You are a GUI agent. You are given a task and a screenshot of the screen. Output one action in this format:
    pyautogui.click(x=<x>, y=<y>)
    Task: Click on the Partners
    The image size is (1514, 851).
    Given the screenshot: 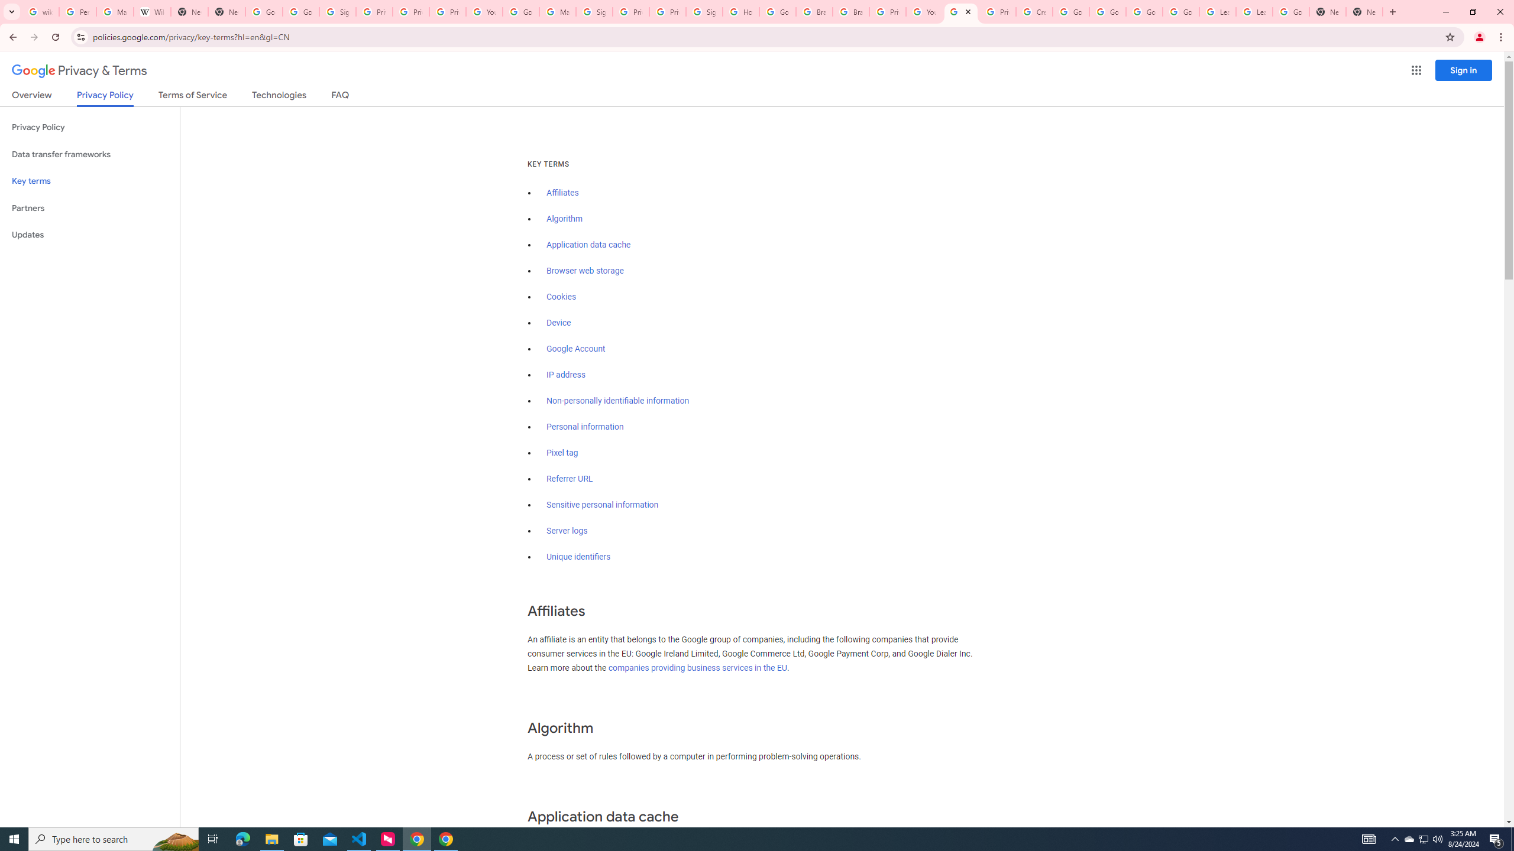 What is the action you would take?
    pyautogui.click(x=90, y=208)
    